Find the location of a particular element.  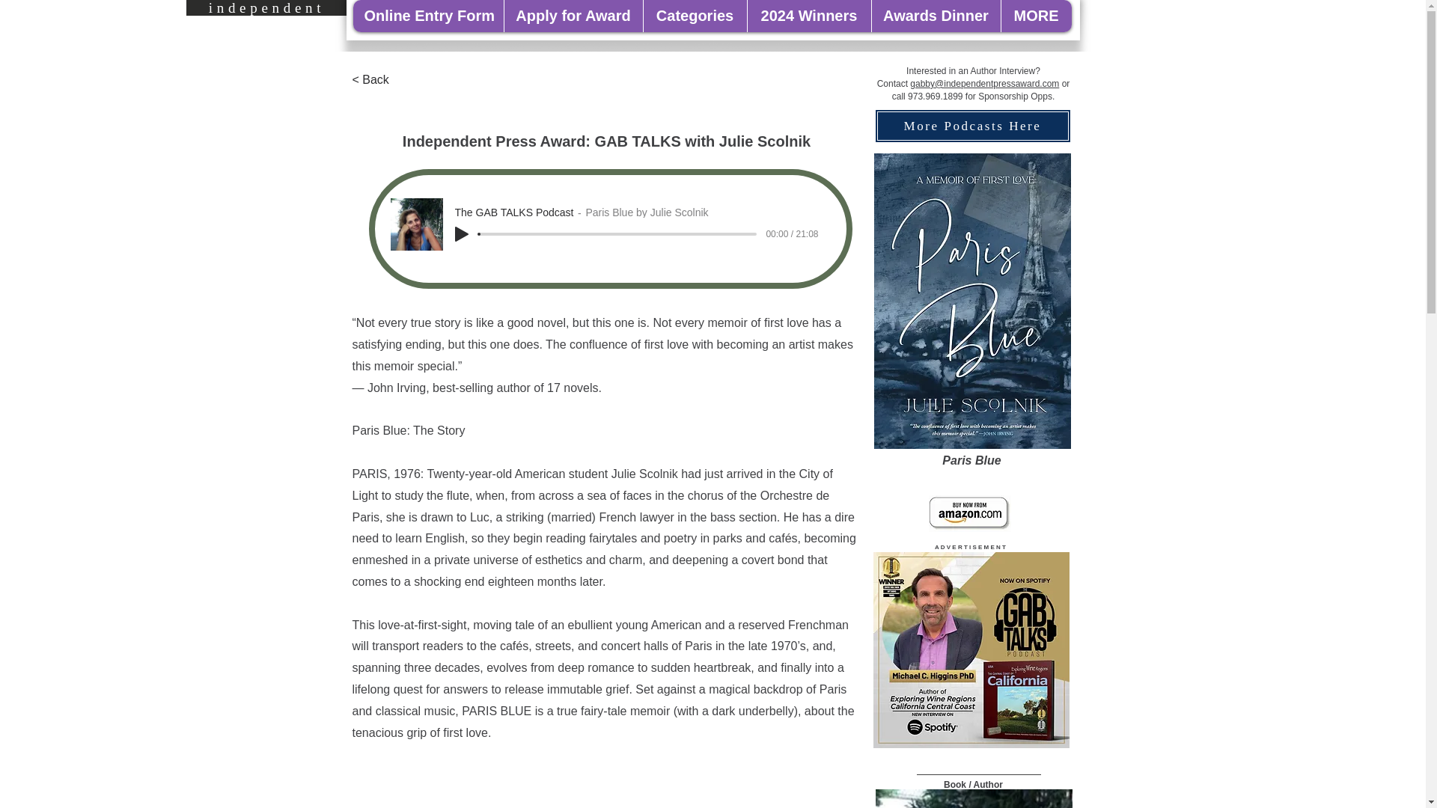

Categories is located at coordinates (694, 16).